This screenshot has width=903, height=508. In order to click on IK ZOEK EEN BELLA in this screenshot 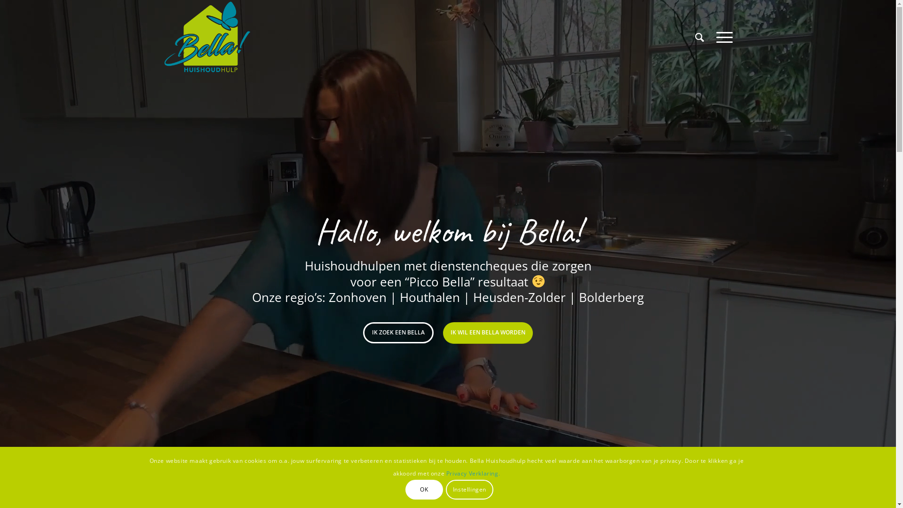, I will do `click(398, 333)`.